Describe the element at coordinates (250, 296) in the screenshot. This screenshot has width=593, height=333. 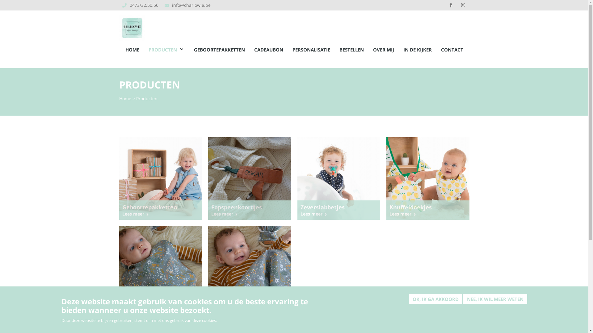
I see `Dekentjes` at that location.